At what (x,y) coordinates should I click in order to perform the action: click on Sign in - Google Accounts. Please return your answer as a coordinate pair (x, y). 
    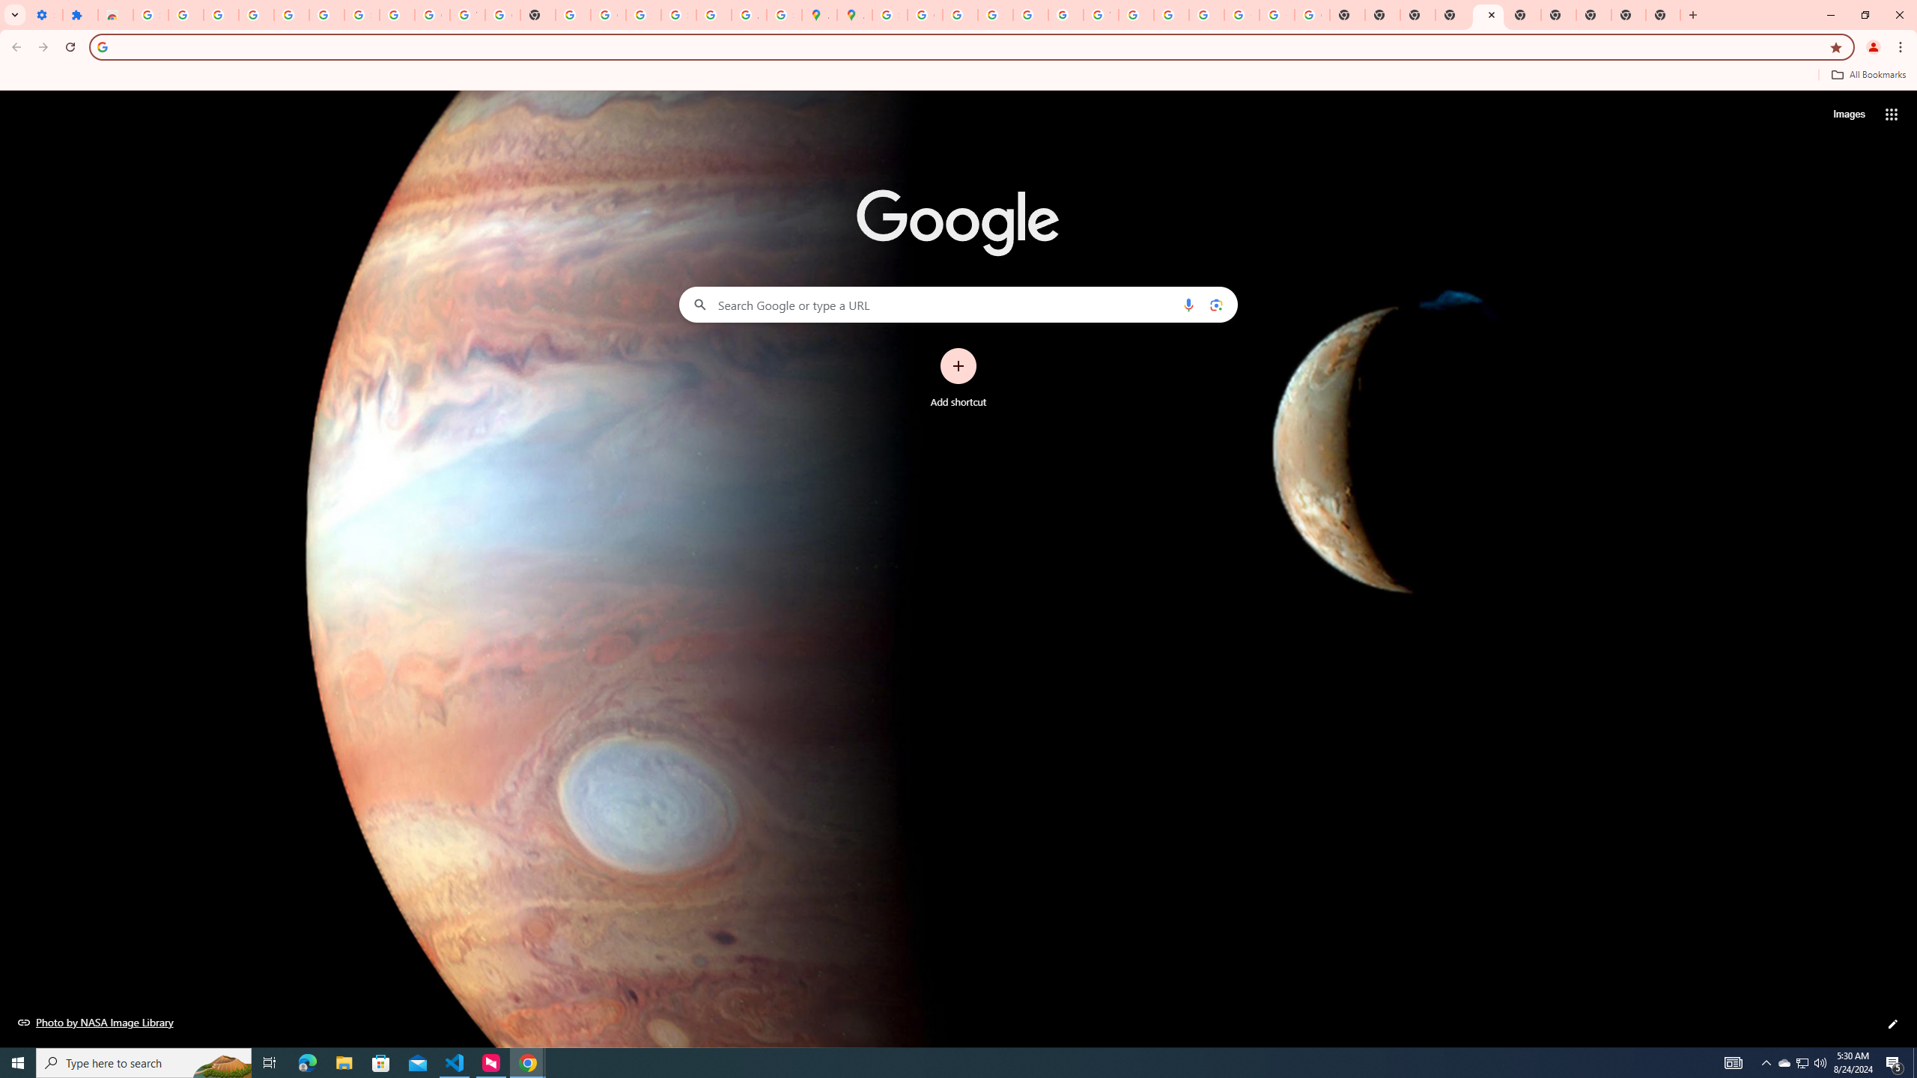
    Looking at the image, I should click on (362, 15).